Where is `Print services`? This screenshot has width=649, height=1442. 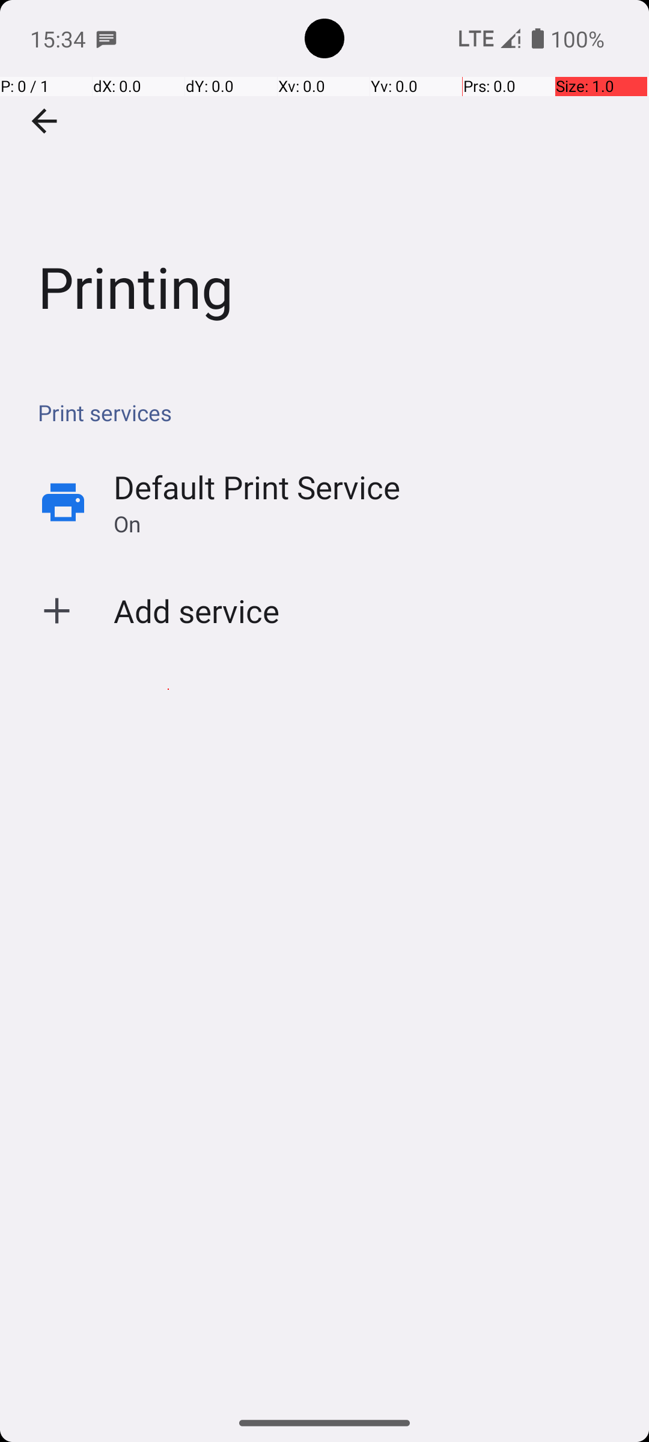
Print services is located at coordinates (331, 412).